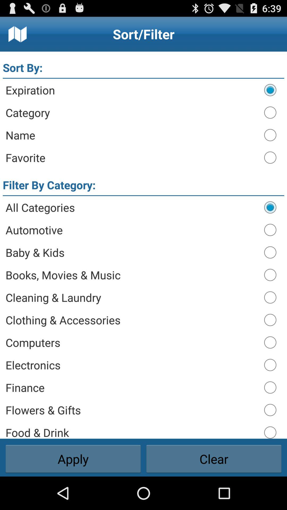  What do you see at coordinates (132, 207) in the screenshot?
I see `jump to the all categories icon` at bounding box center [132, 207].